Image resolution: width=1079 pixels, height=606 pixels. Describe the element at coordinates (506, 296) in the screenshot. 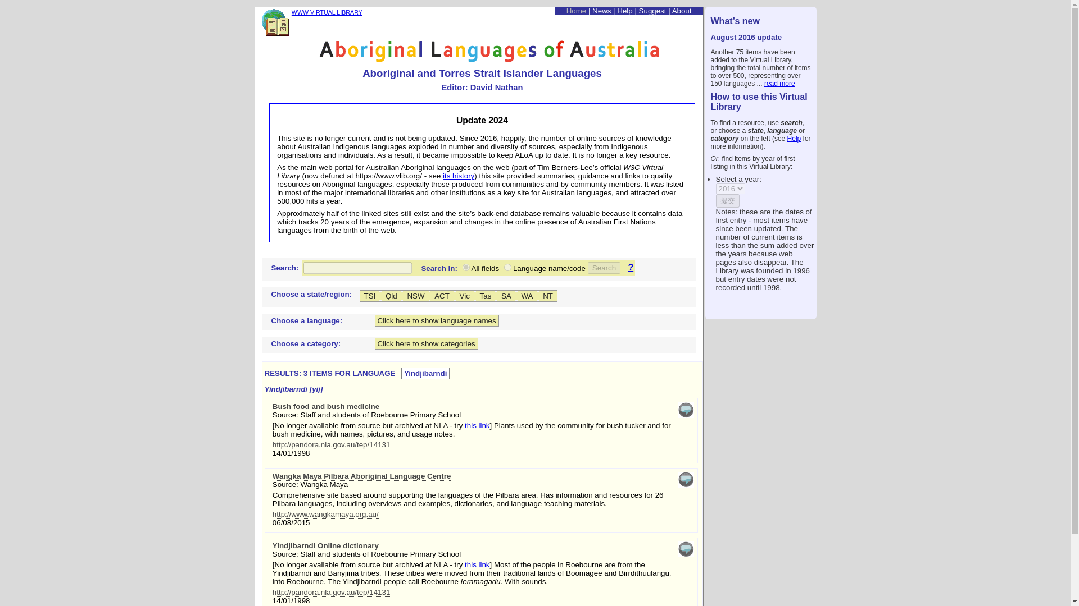

I see `SA` at that location.